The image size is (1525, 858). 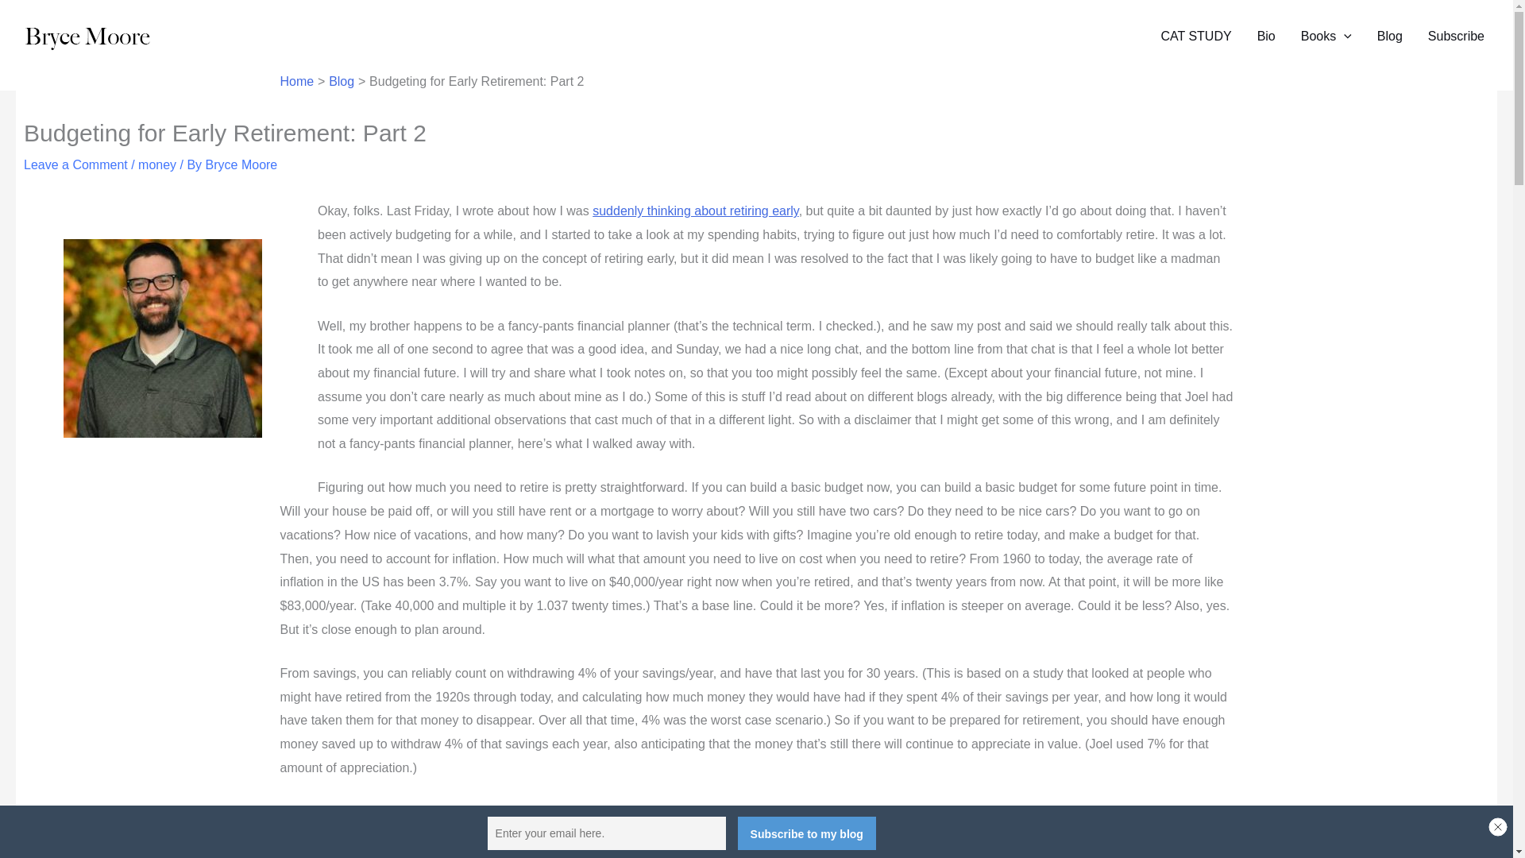 I want to click on Subscribe, so click(x=1456, y=37).